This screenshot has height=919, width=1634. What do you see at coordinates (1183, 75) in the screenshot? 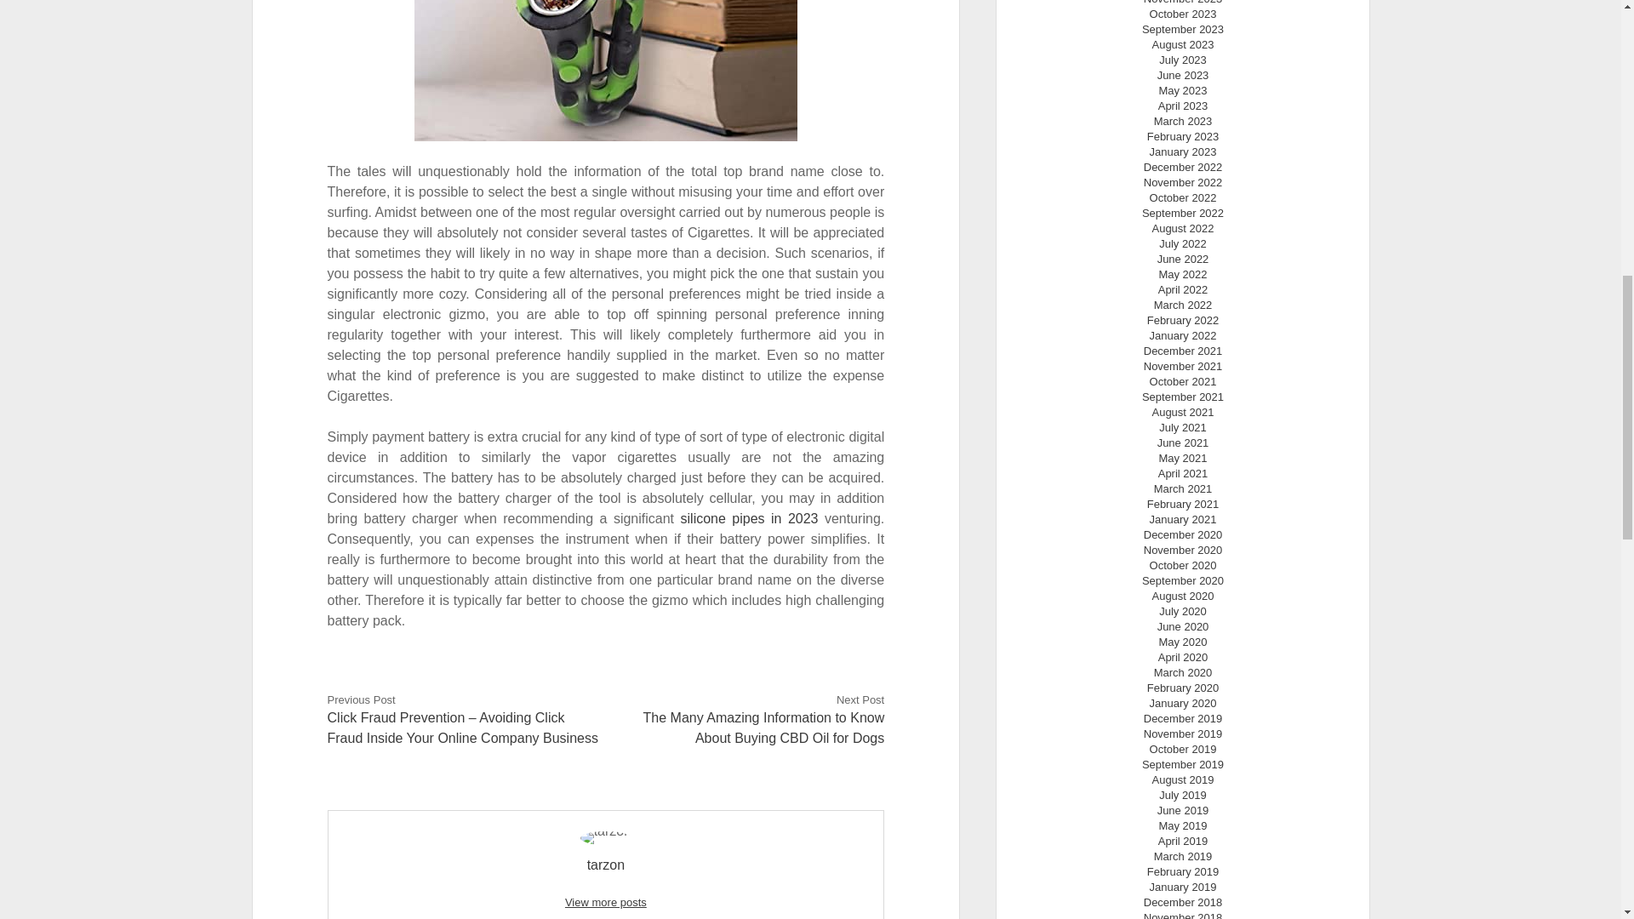
I see `June 2023` at bounding box center [1183, 75].